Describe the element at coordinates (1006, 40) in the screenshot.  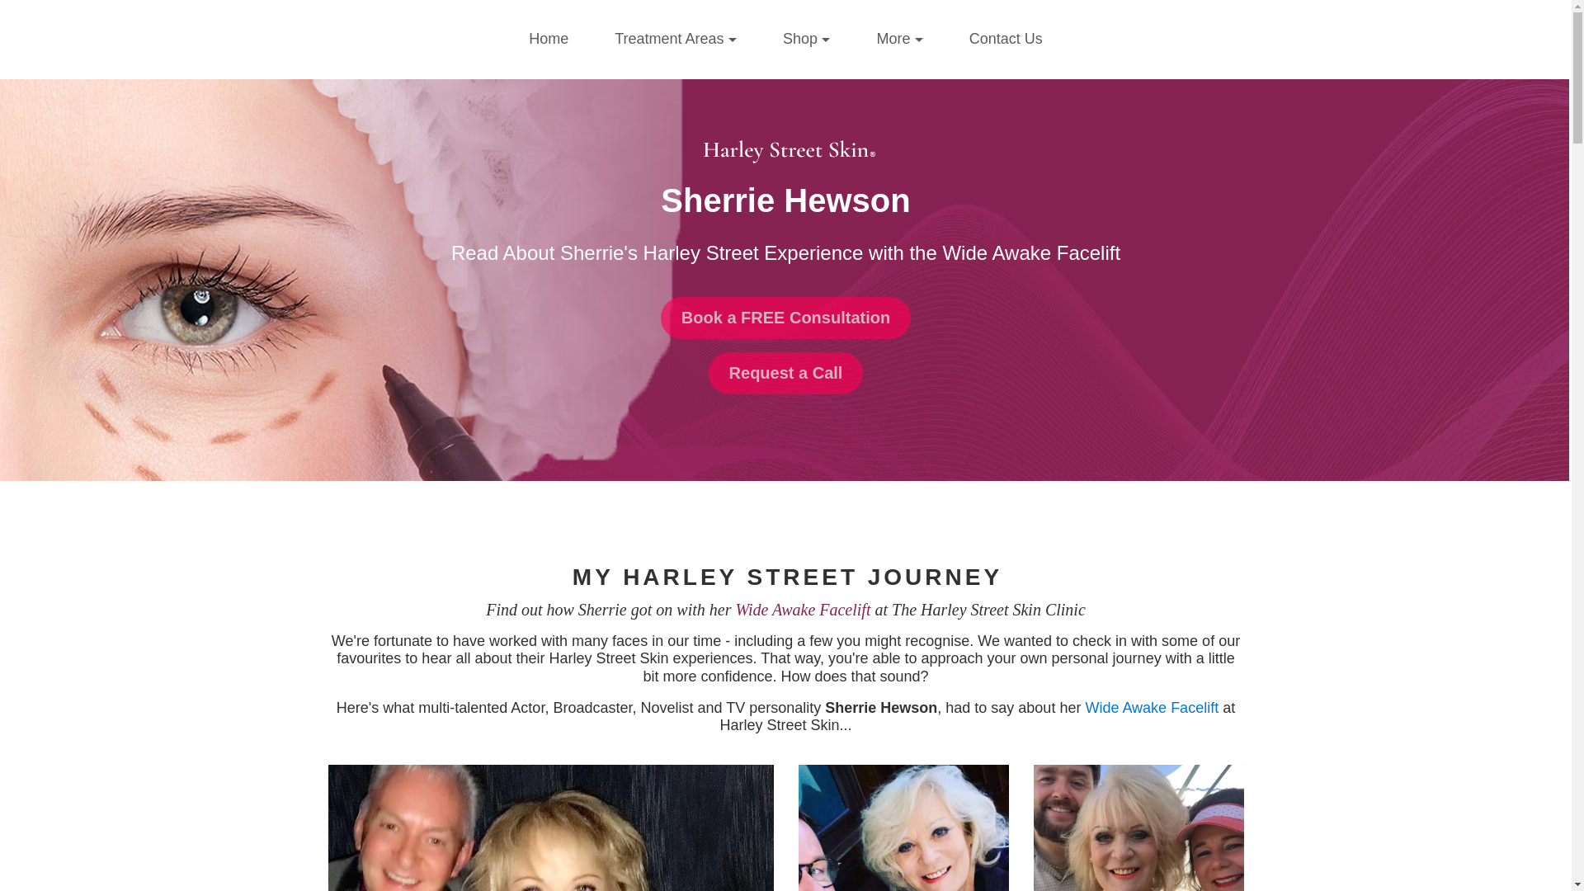
I see `Contact Us` at that location.